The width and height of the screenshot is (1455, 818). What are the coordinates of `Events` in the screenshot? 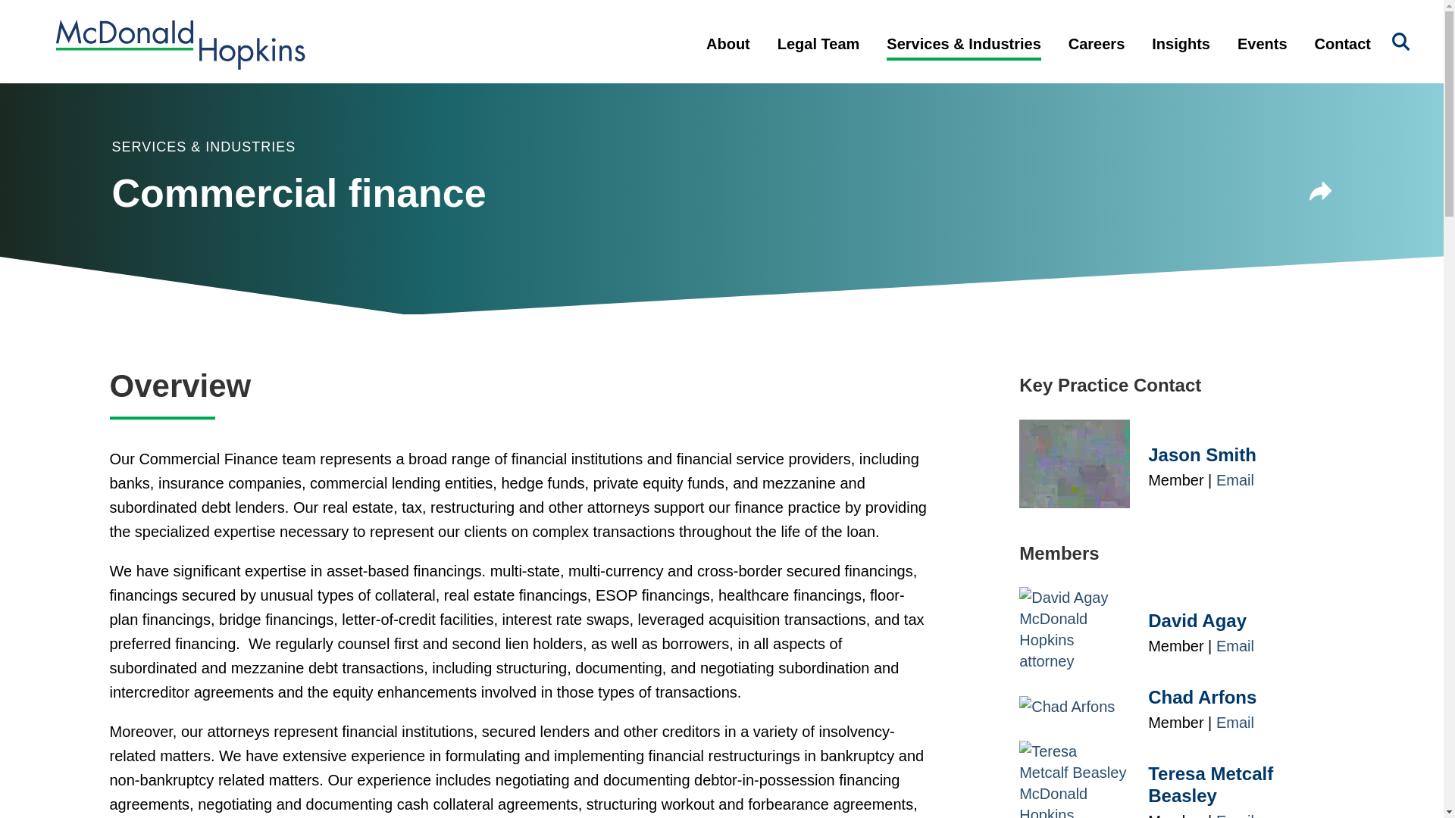 It's located at (1262, 56).